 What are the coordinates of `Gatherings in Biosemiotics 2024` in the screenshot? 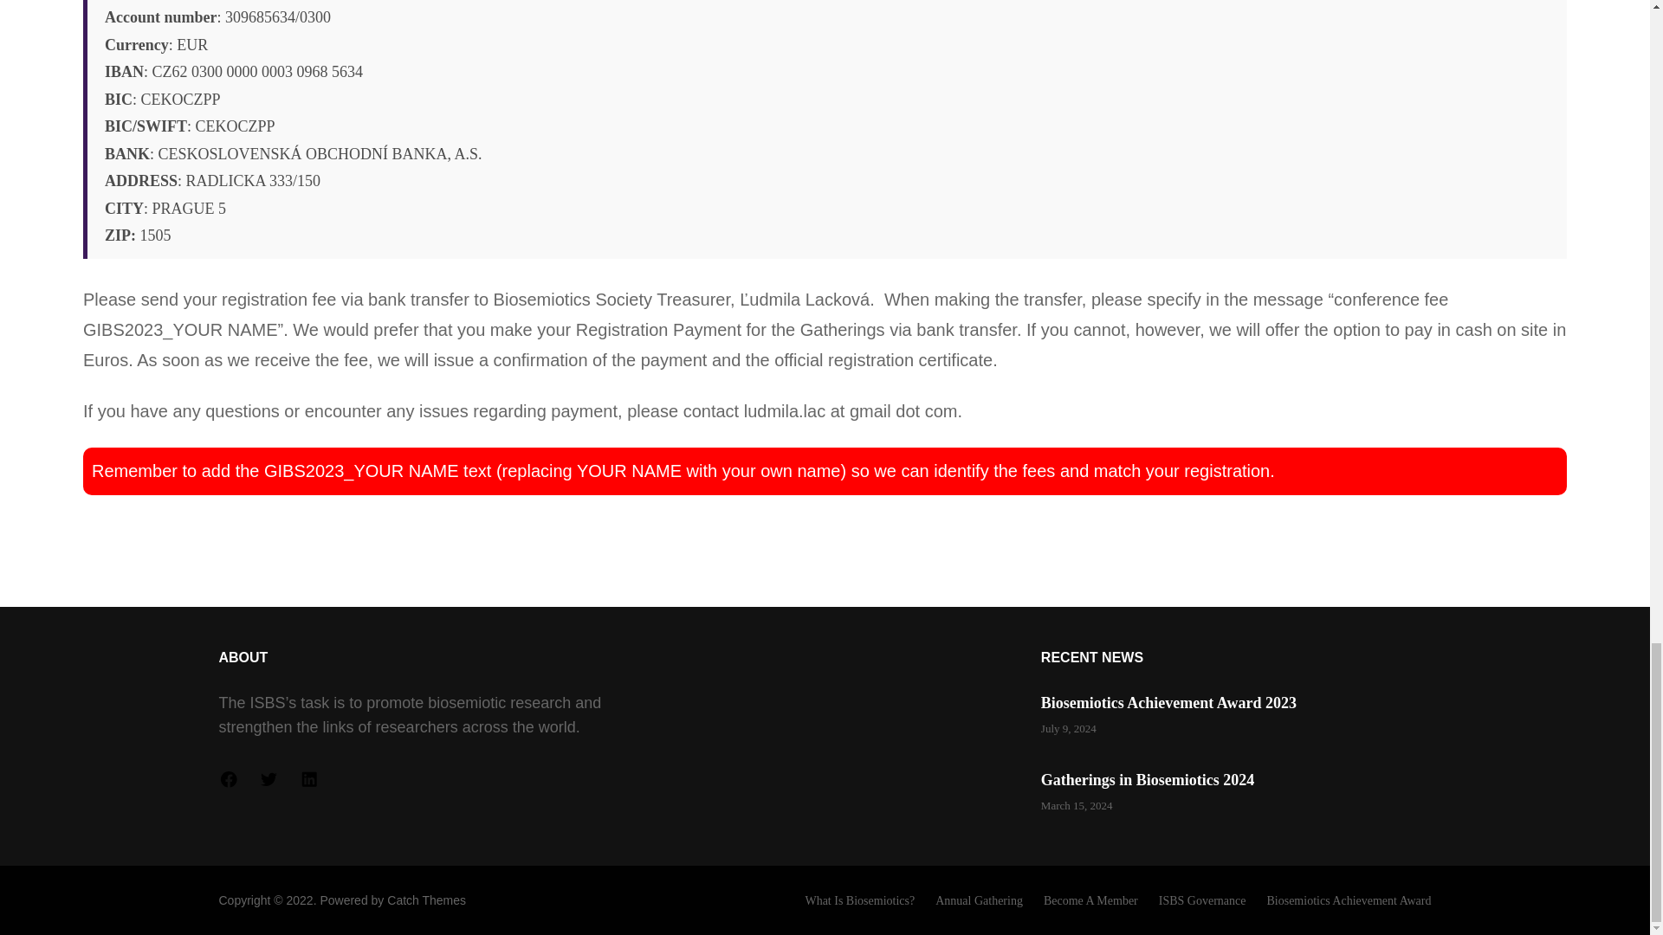 It's located at (1148, 780).